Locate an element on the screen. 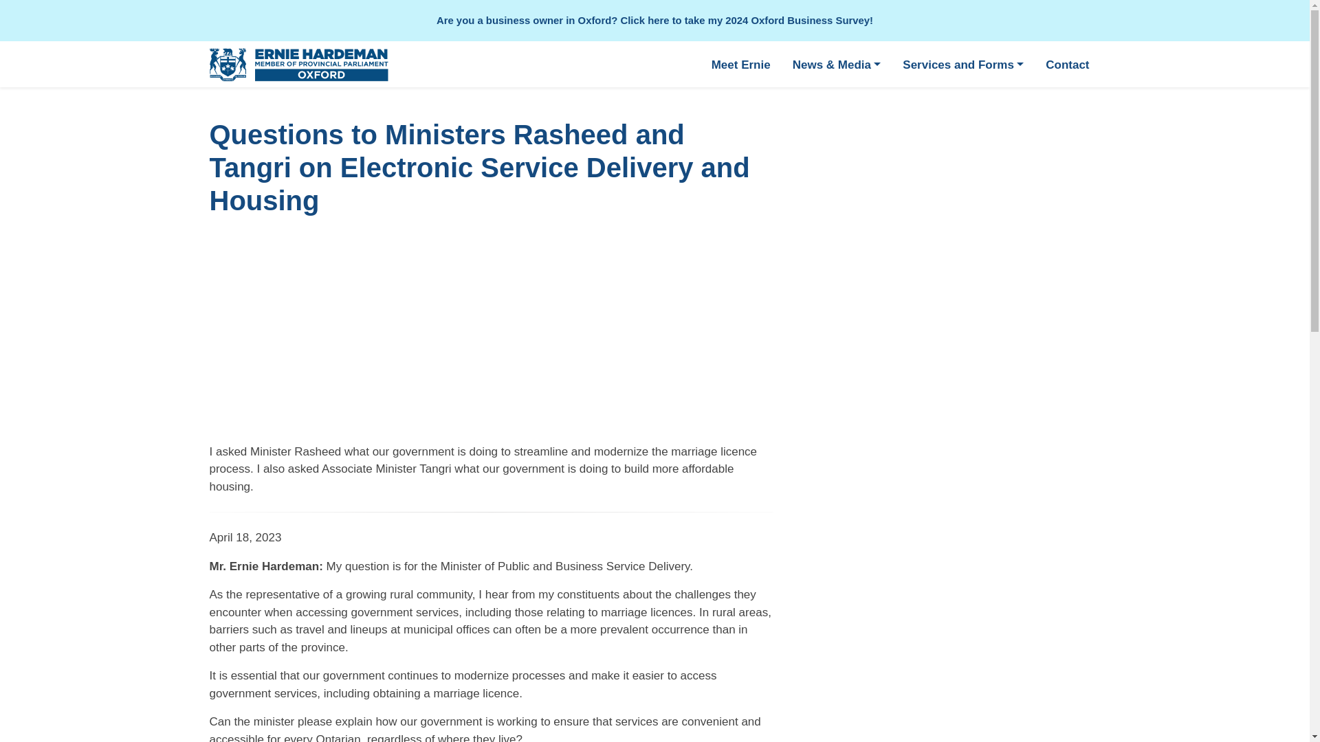 Image resolution: width=1320 pixels, height=742 pixels. Meet Ernie is located at coordinates (741, 64).